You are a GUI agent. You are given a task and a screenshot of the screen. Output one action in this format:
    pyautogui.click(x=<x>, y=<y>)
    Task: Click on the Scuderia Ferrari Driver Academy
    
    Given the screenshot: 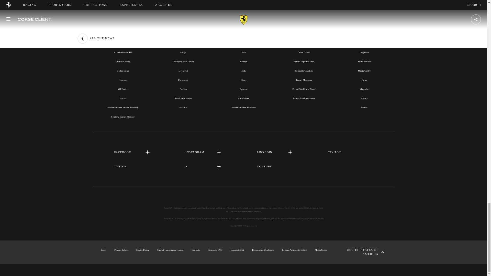 What is the action you would take?
    pyautogui.click(x=123, y=107)
    